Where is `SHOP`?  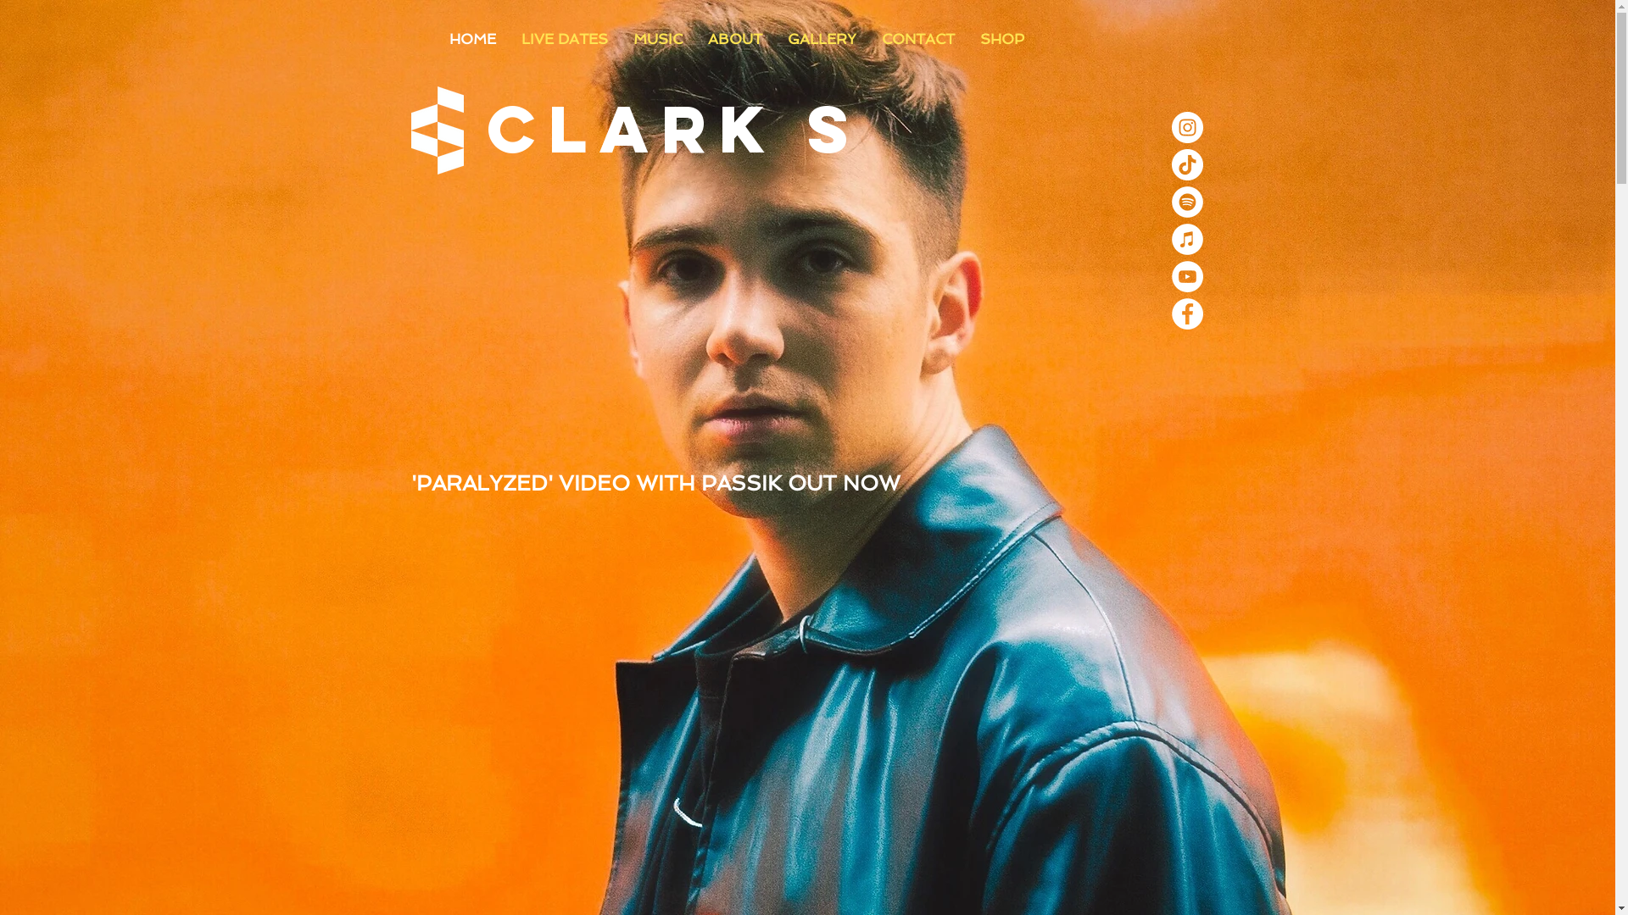 SHOP is located at coordinates (1001, 39).